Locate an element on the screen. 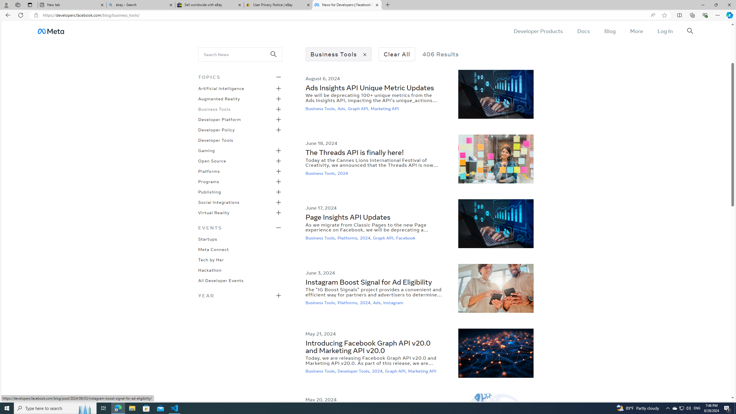 The image size is (736, 414). Class: _98ce is located at coordinates (276, 58).